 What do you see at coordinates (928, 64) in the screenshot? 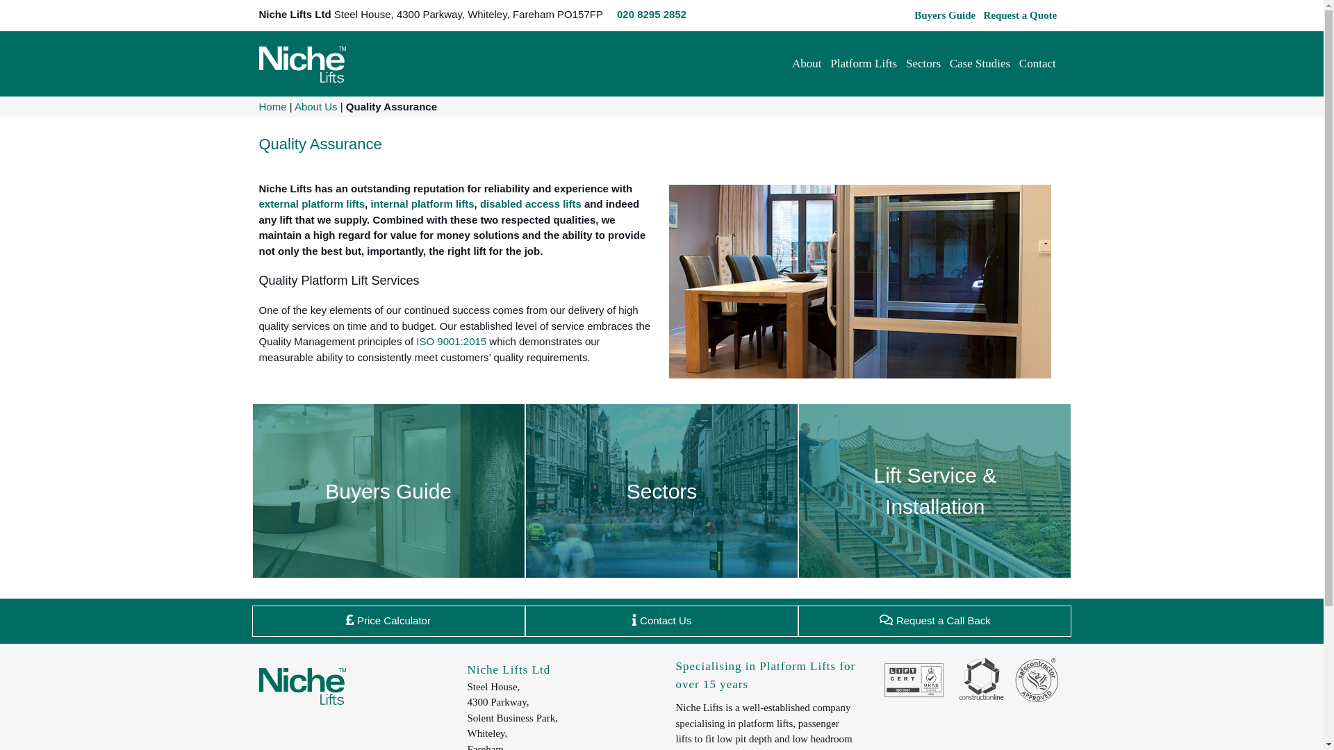
I see `Sectors` at bounding box center [928, 64].